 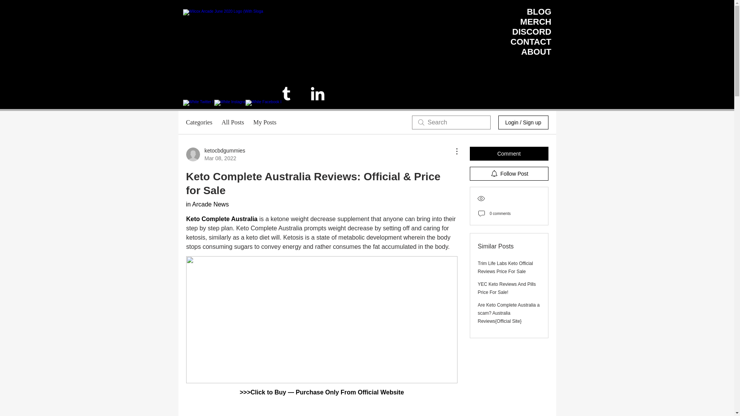 What do you see at coordinates (531, 32) in the screenshot?
I see `DISCORD` at bounding box center [531, 32].